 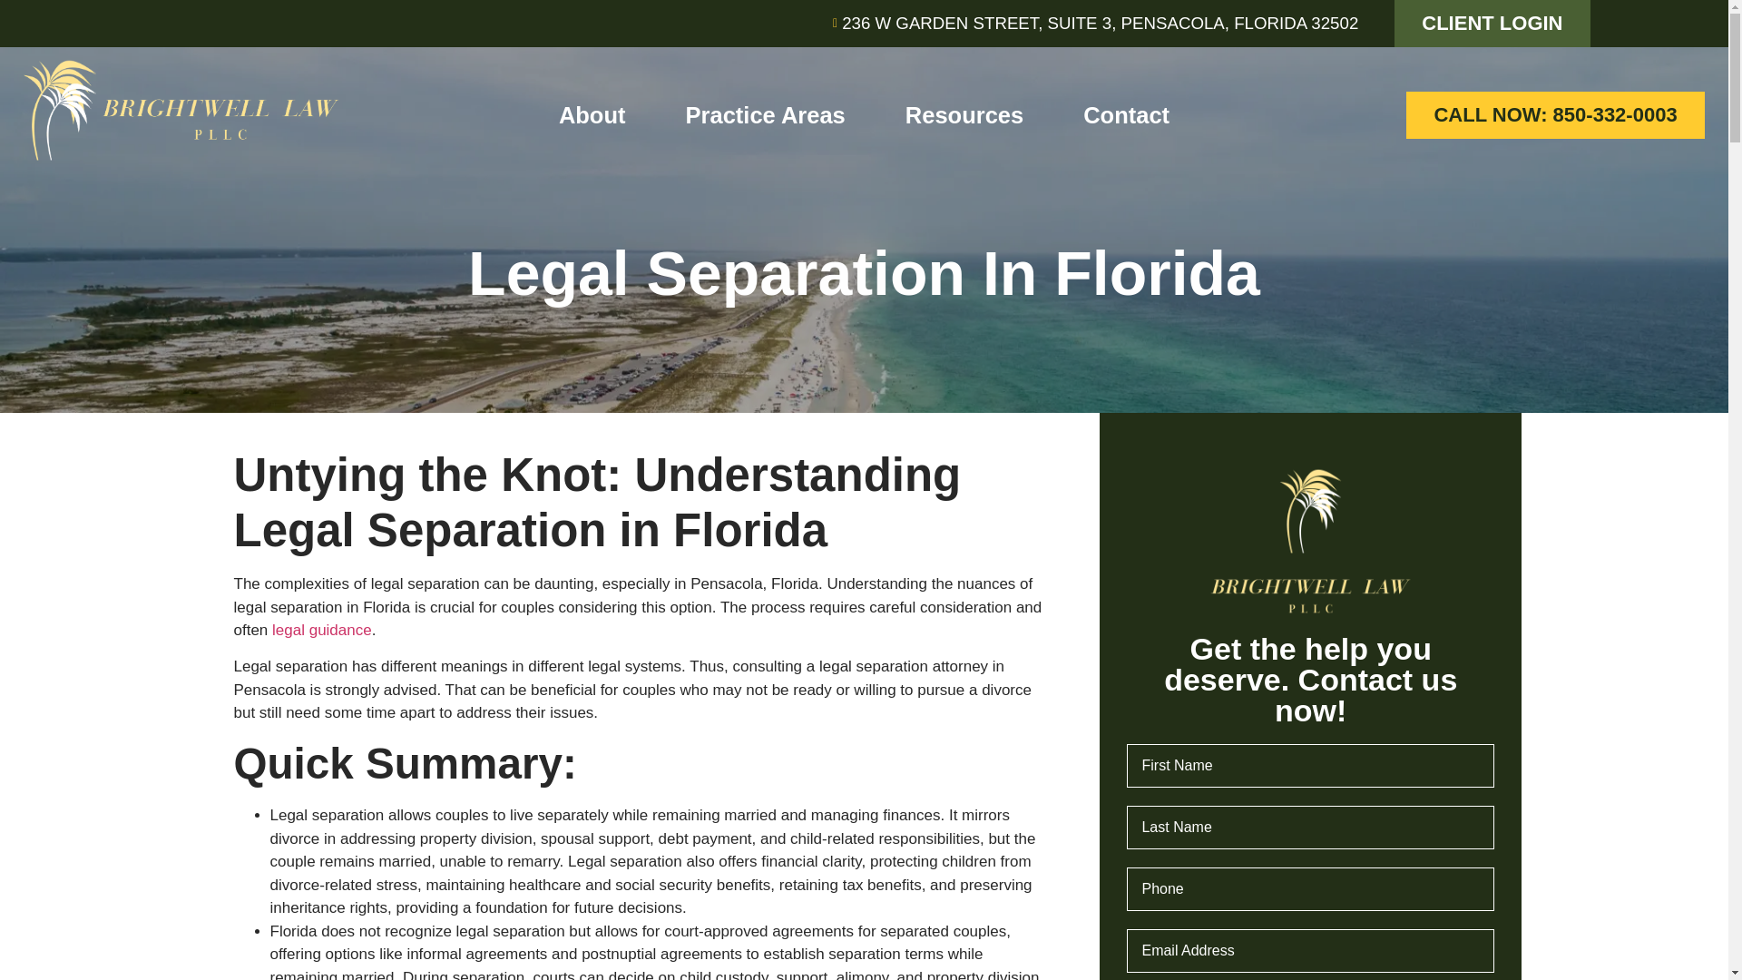 I want to click on About, so click(x=592, y=114).